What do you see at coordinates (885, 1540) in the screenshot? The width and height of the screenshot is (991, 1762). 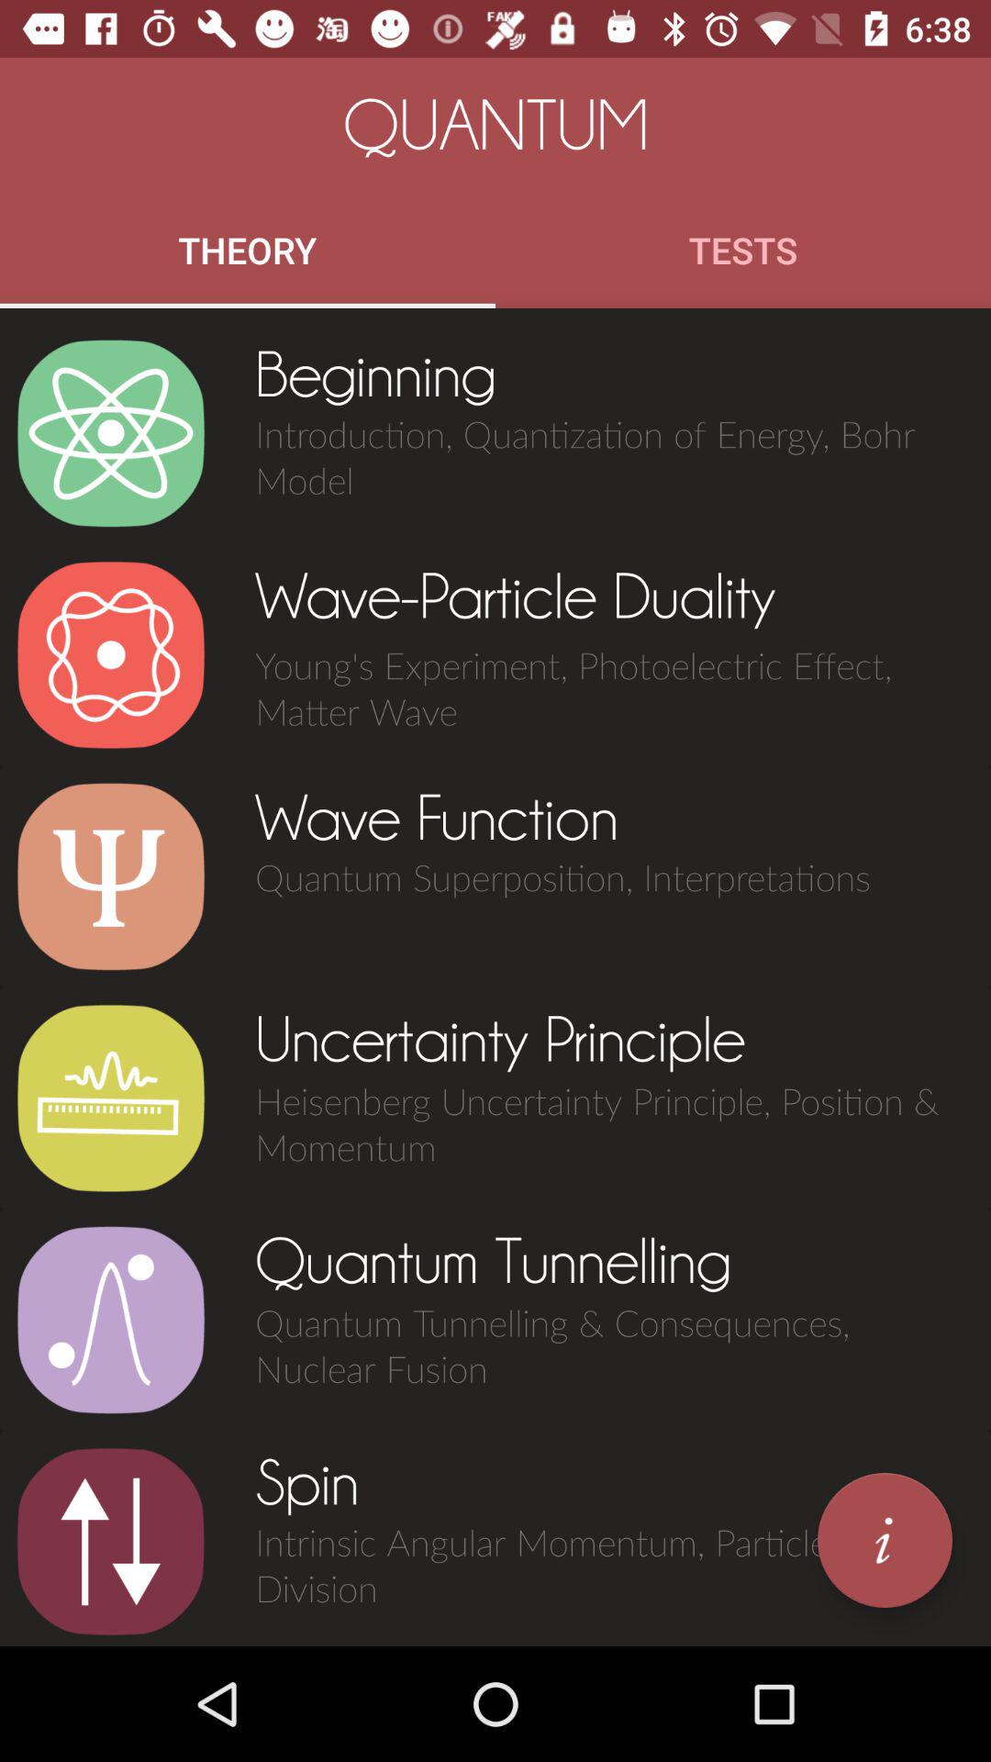 I see `open item at the bottom right corner` at bounding box center [885, 1540].